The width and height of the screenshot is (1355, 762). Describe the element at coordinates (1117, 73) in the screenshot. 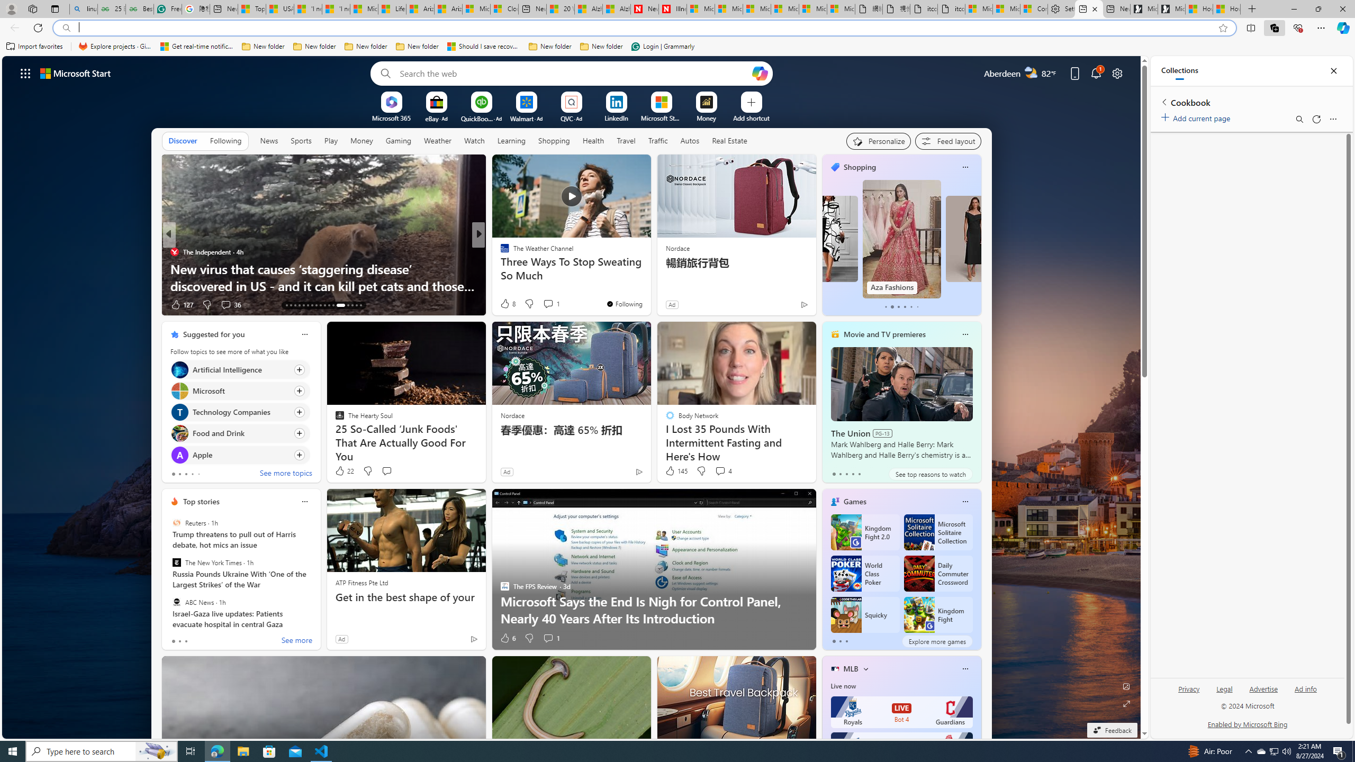

I see `Page settings` at that location.